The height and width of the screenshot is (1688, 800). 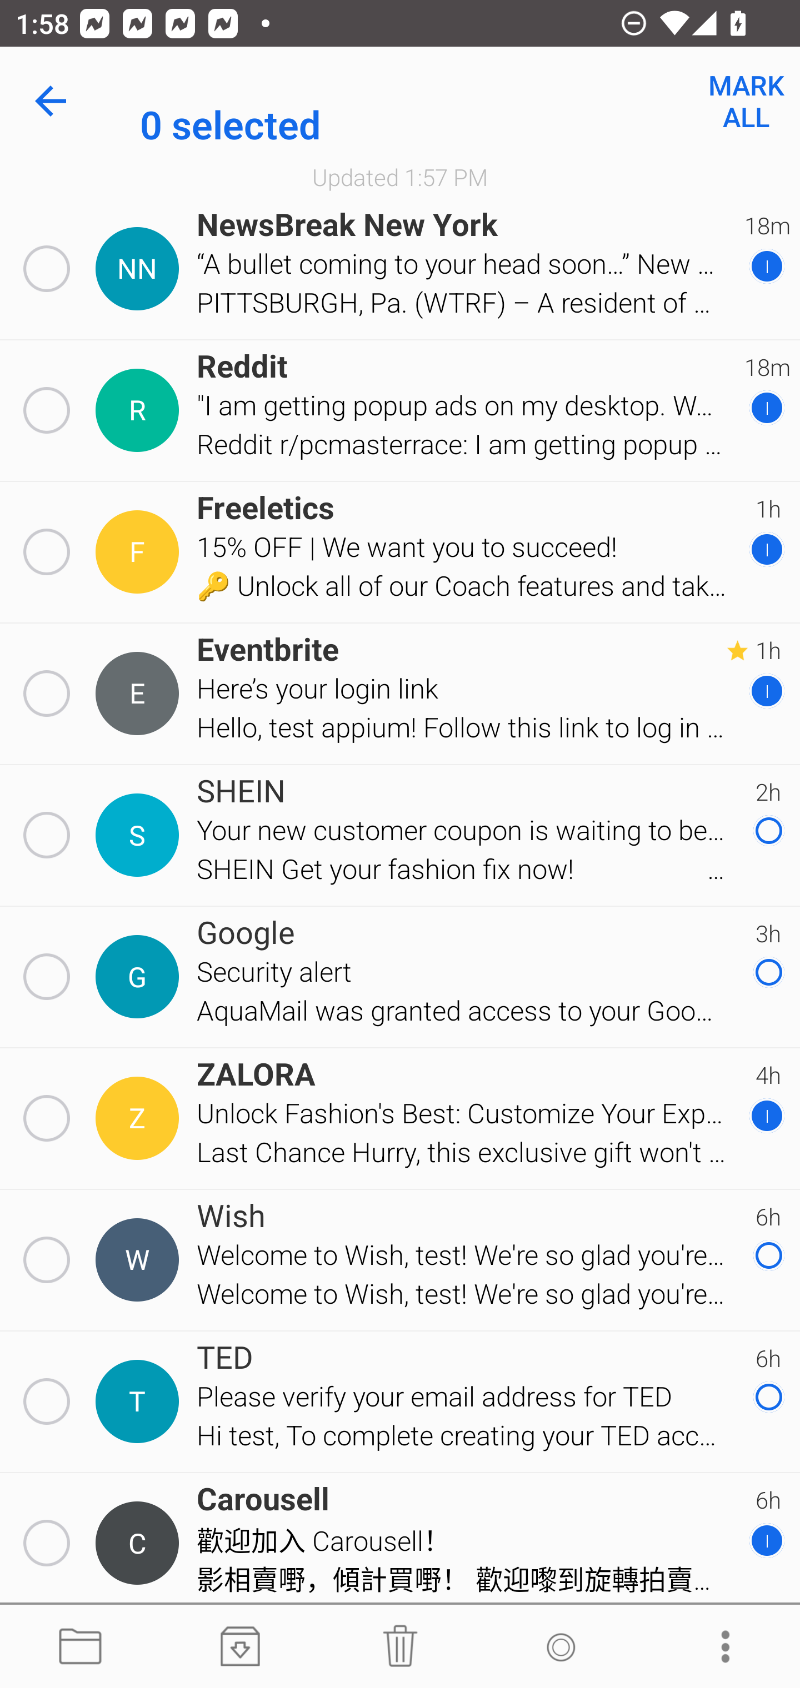 I want to click on Contact Details, so click(x=140, y=552).